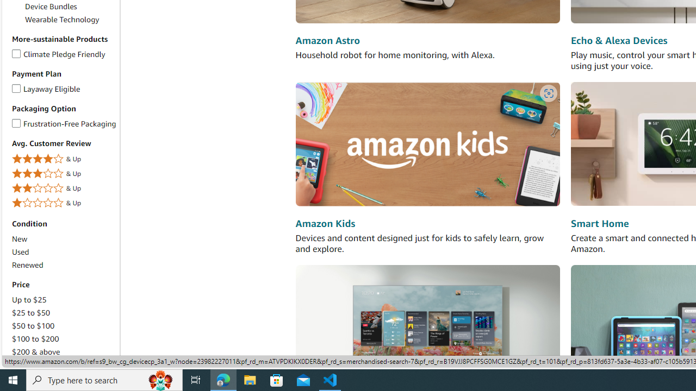 This screenshot has width=696, height=391. I want to click on Wearable Technology, so click(71, 20).